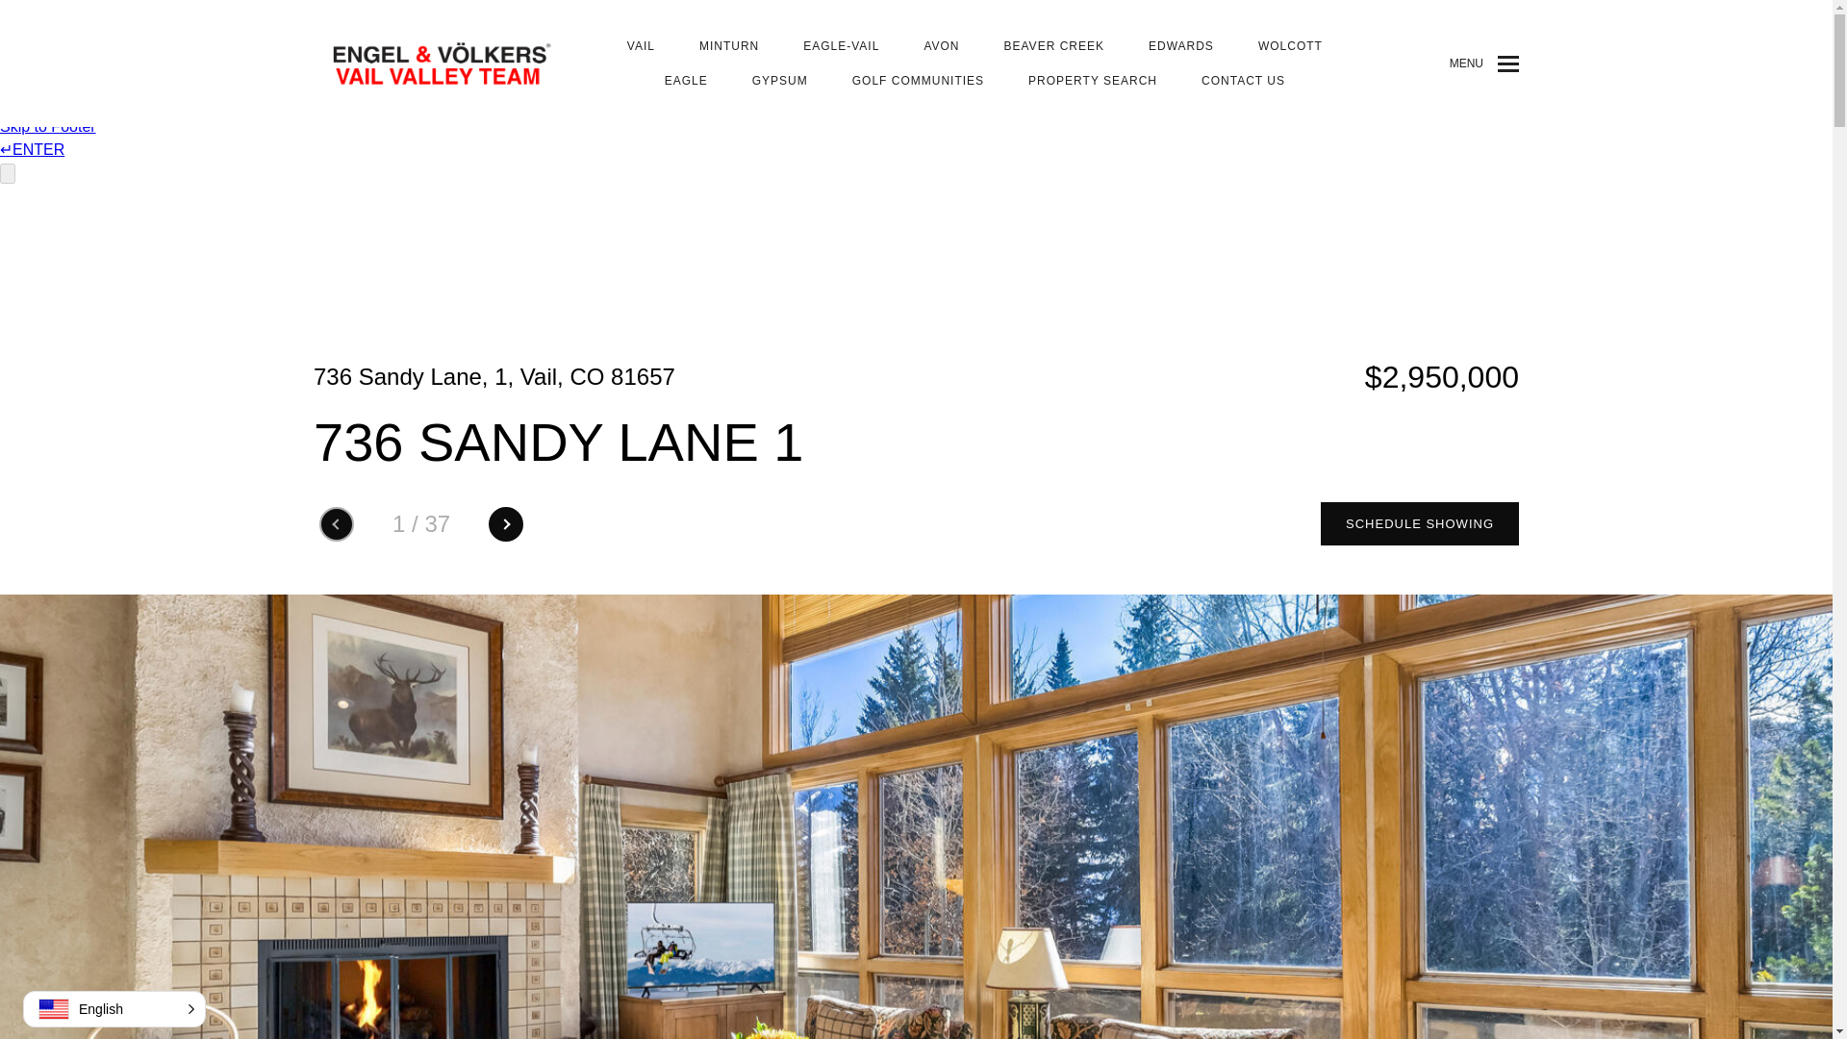 The image size is (1847, 1039). I want to click on EAGLE, so click(686, 80).